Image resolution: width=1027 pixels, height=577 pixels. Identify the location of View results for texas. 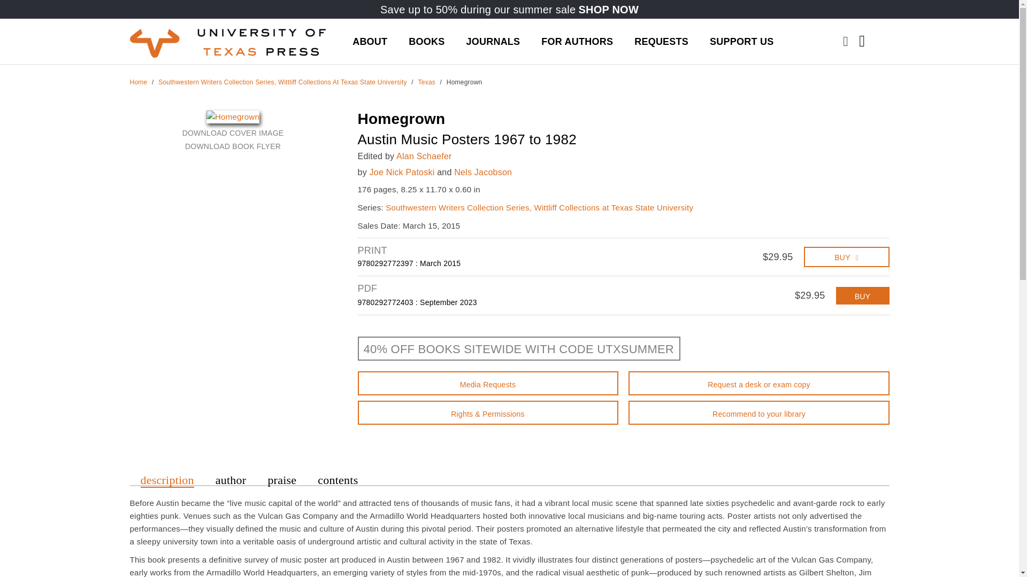
(427, 82).